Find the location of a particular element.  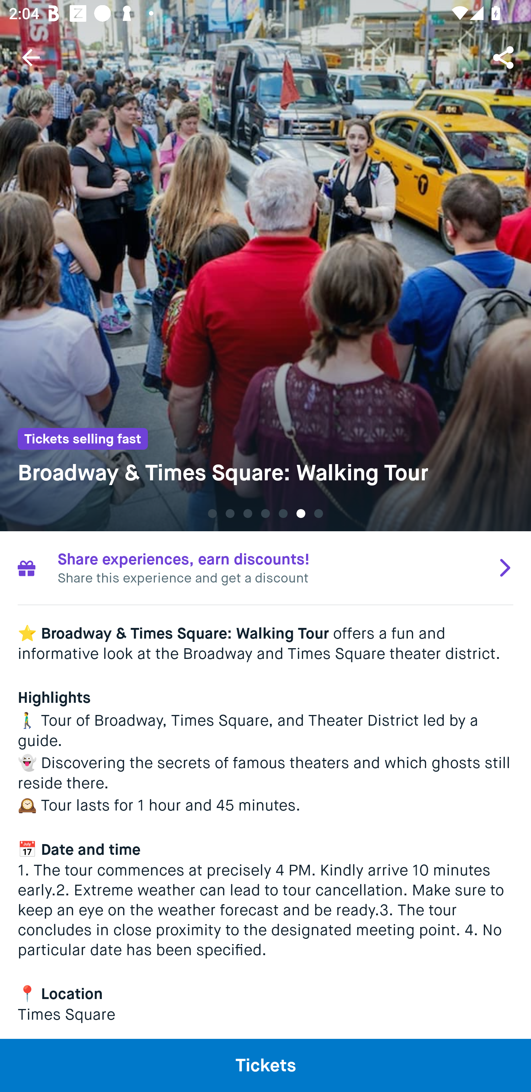

Tickets is located at coordinates (265, 1065).